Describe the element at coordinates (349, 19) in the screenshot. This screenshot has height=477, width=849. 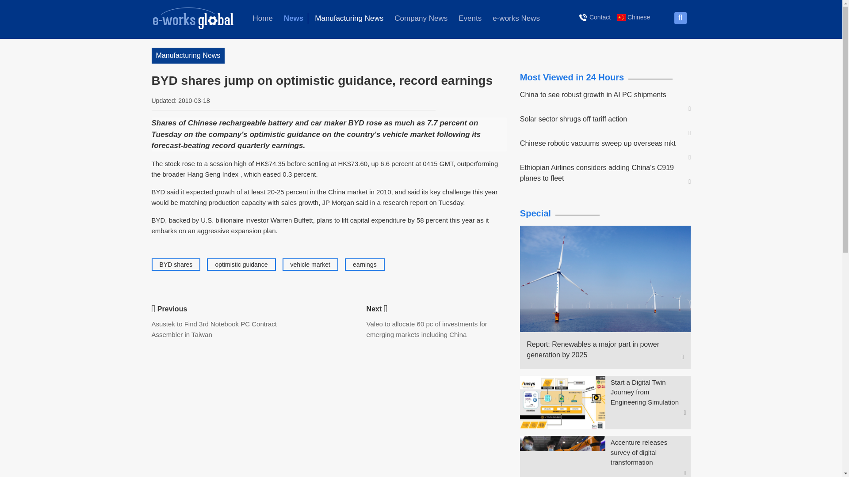
I see `Manufacturing News` at that location.